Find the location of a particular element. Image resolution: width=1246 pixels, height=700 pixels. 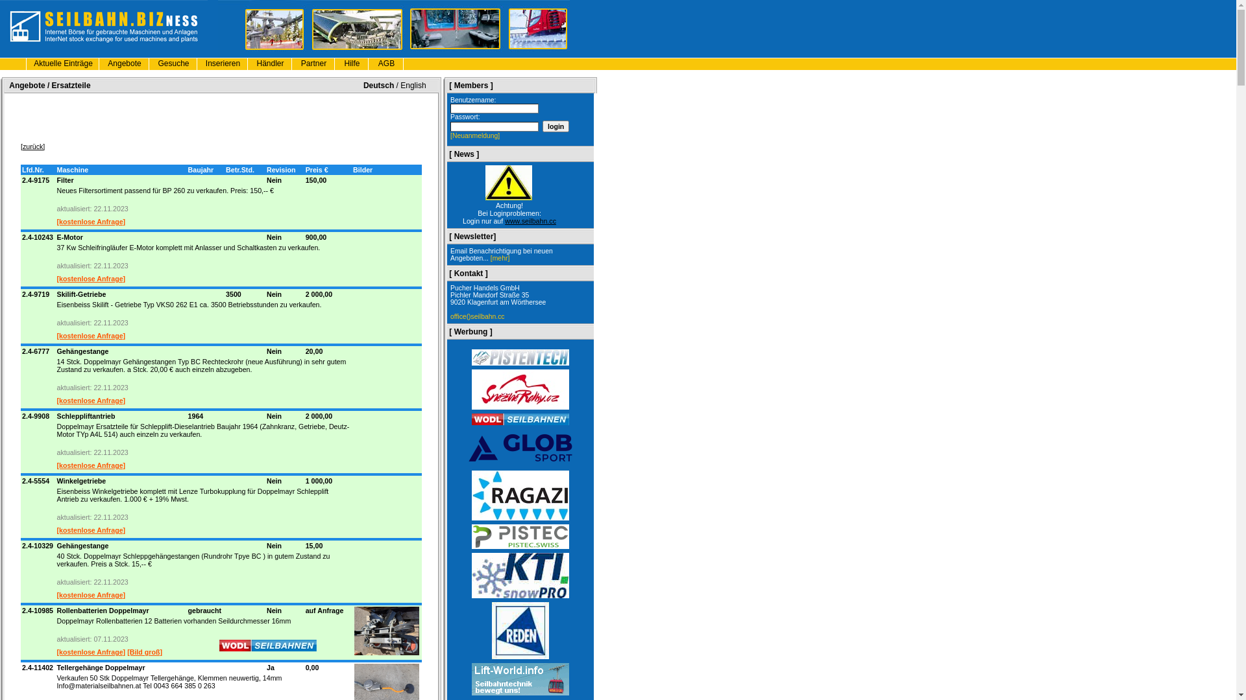

[kostenlose Anfrage] is located at coordinates (92, 530).